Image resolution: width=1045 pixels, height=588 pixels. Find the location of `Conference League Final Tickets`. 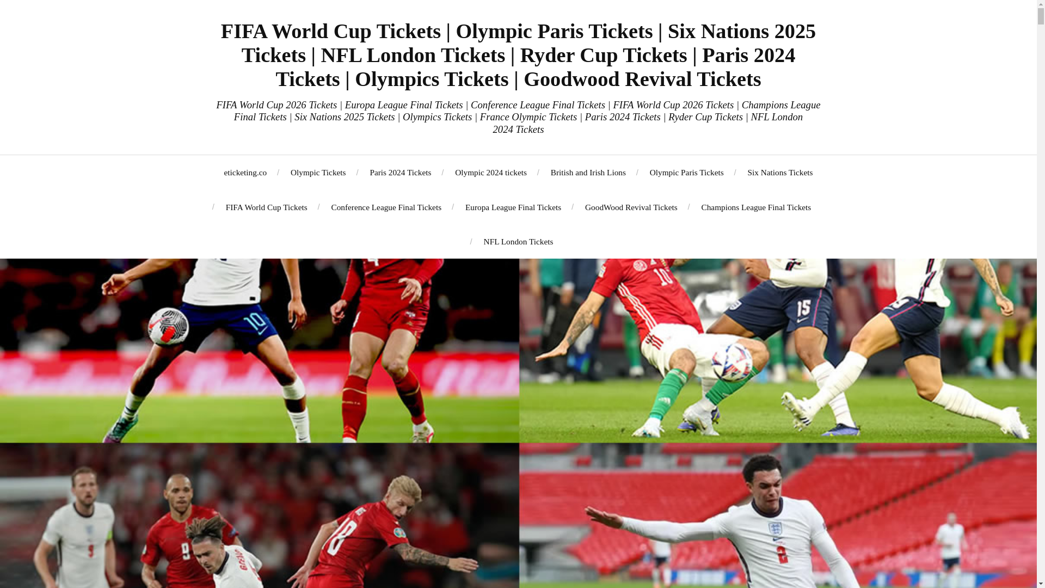

Conference League Final Tickets is located at coordinates (386, 207).